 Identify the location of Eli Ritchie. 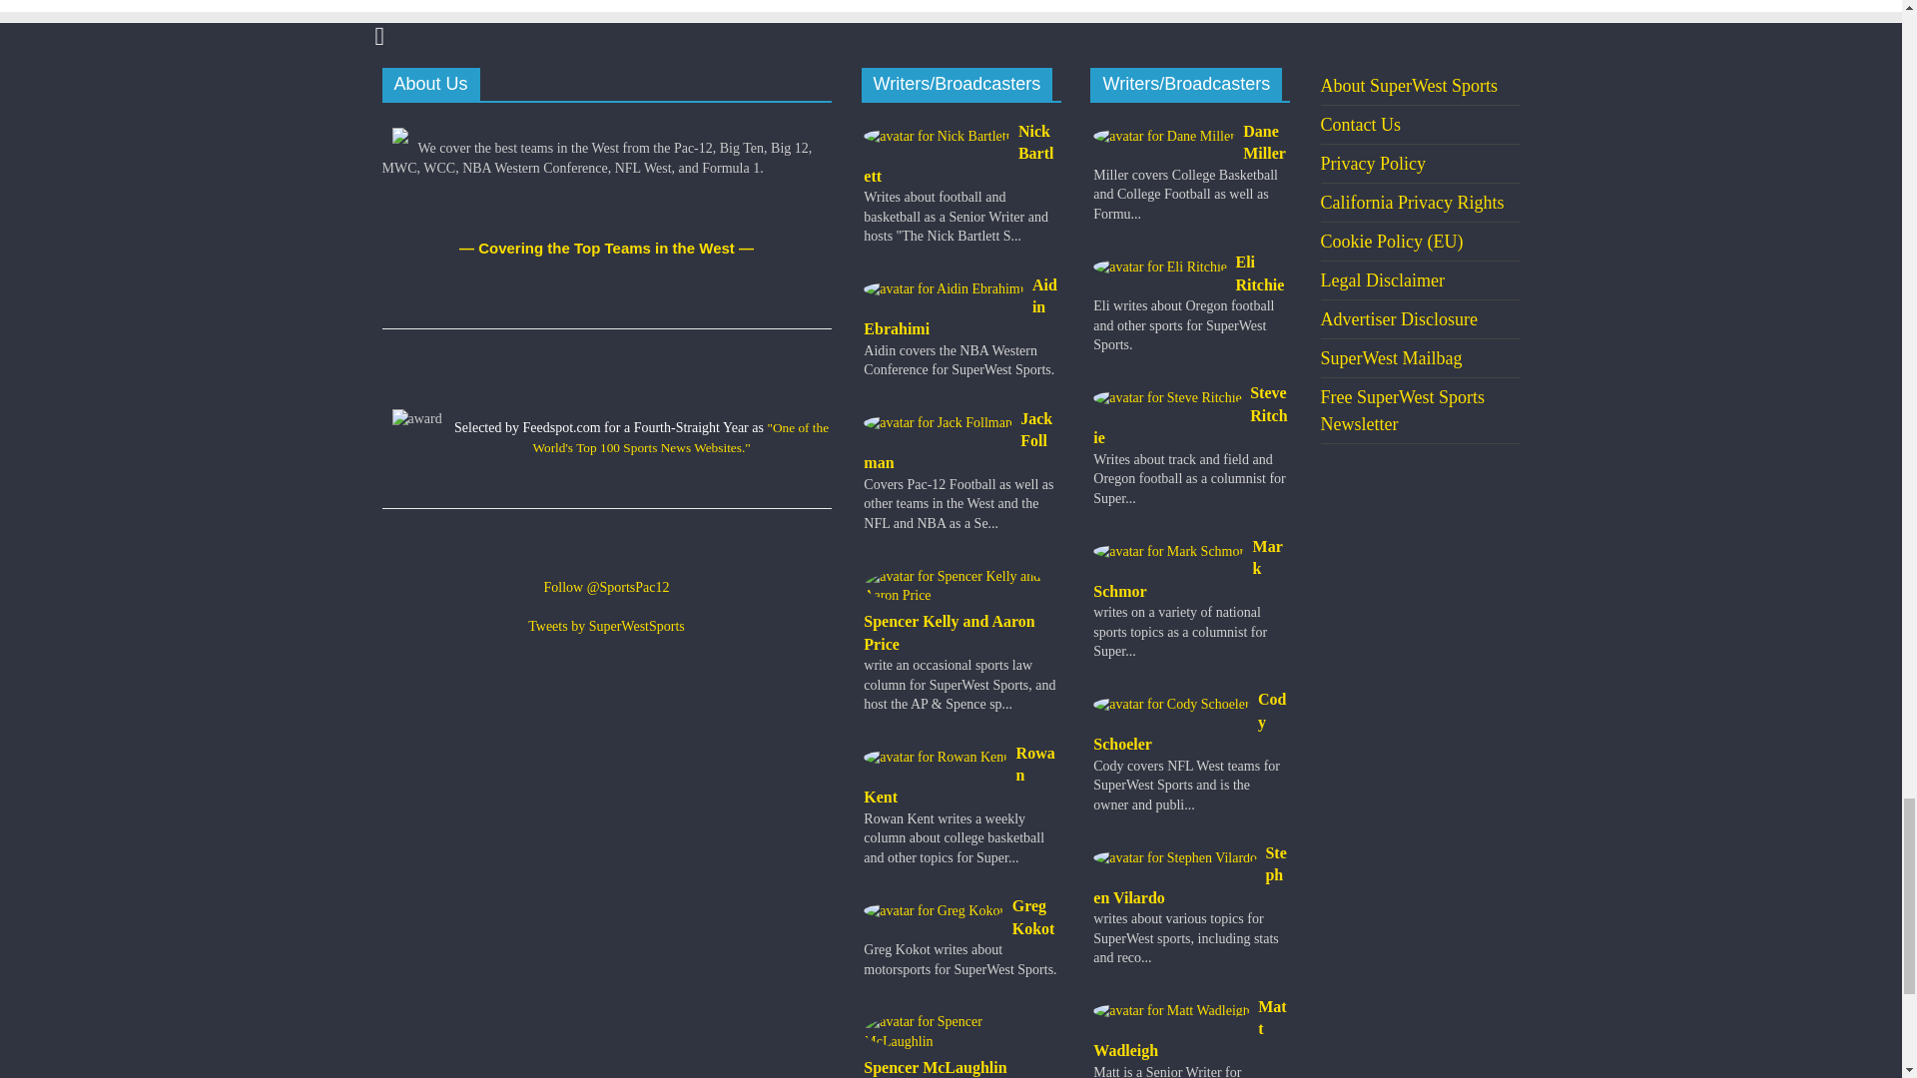
(1189, 273).